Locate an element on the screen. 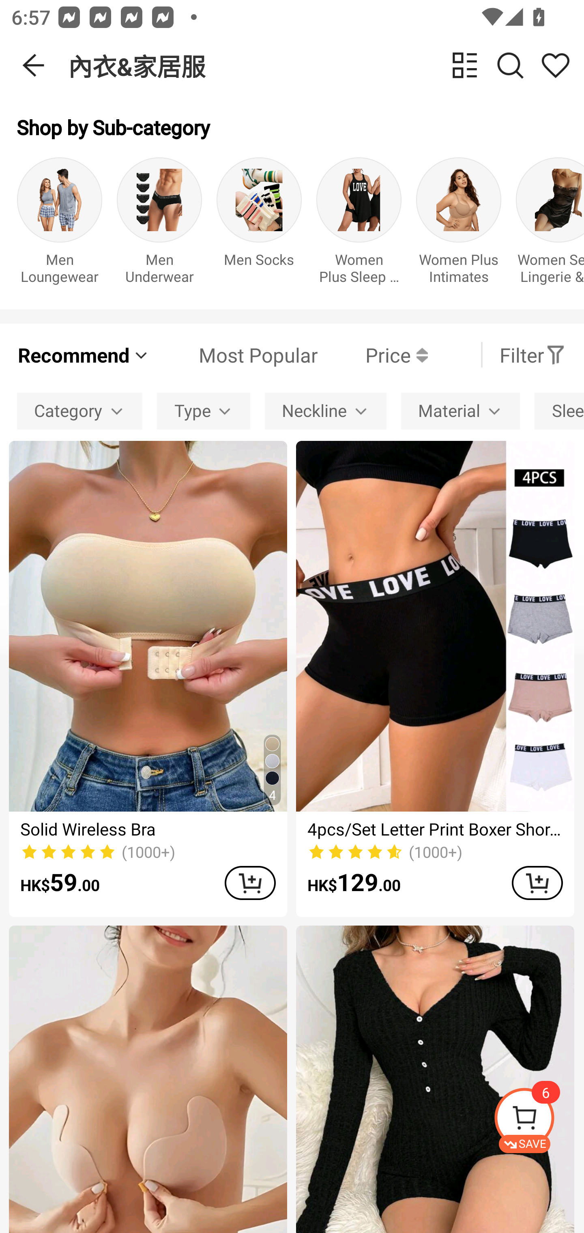 Image resolution: width=584 pixels, height=1233 pixels. Women Plus Sleep & Lounge is located at coordinates (359, 225).